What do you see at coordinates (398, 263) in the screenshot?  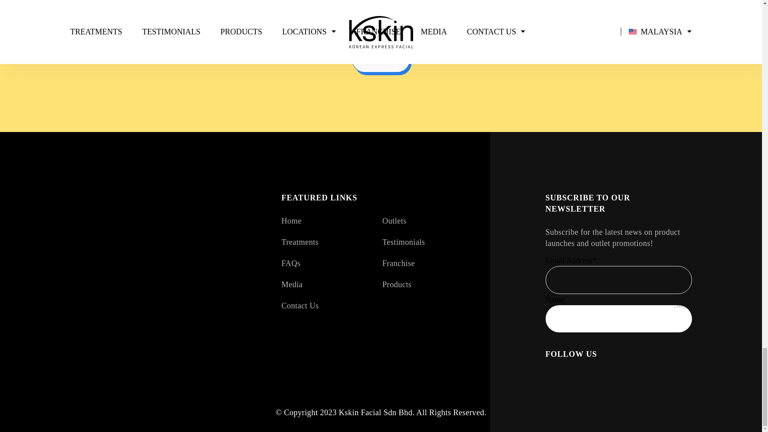 I see `Franchise` at bounding box center [398, 263].